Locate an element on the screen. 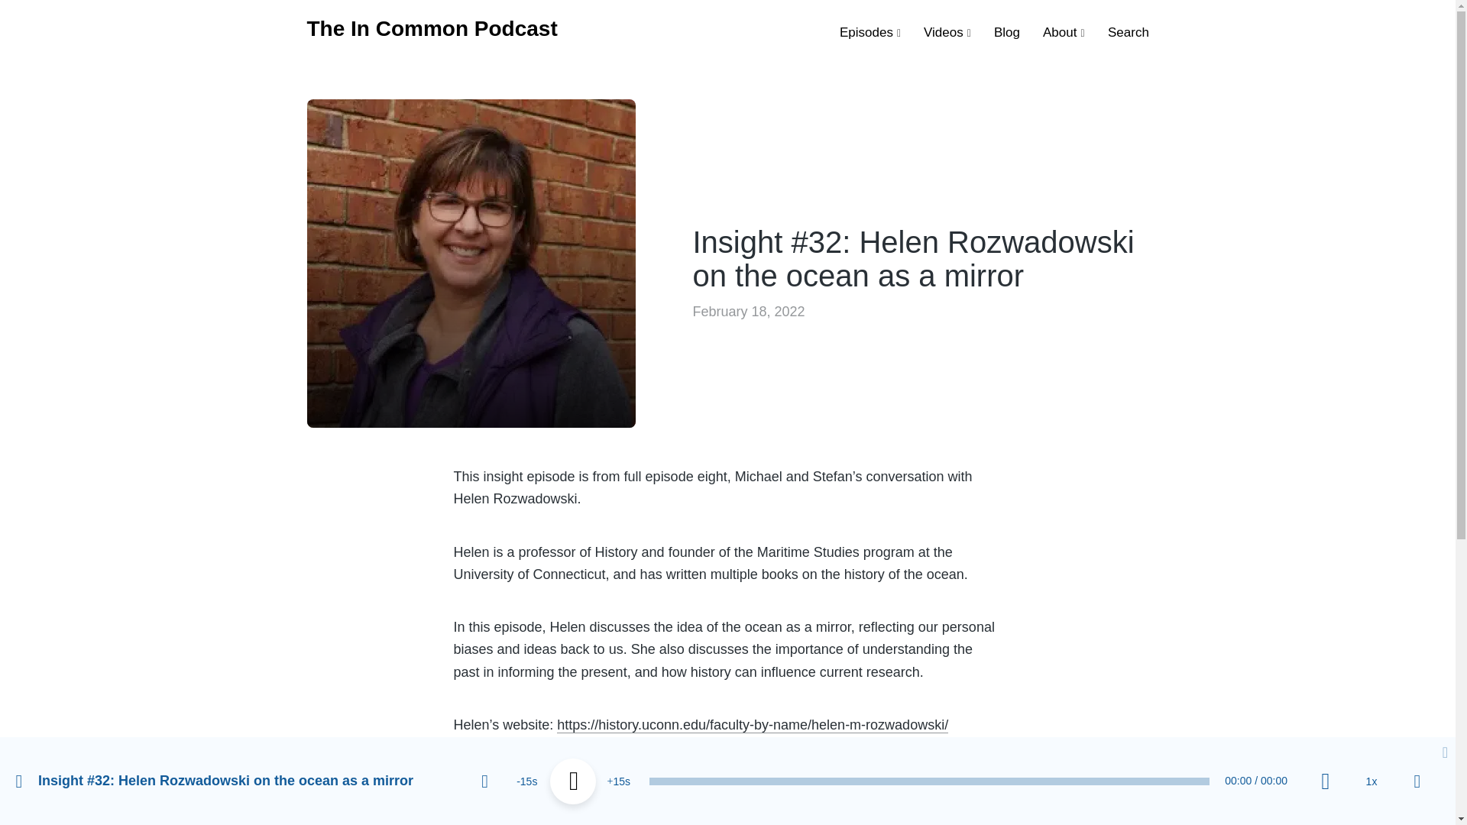 This screenshot has width=1467, height=825. Videos is located at coordinates (947, 31).